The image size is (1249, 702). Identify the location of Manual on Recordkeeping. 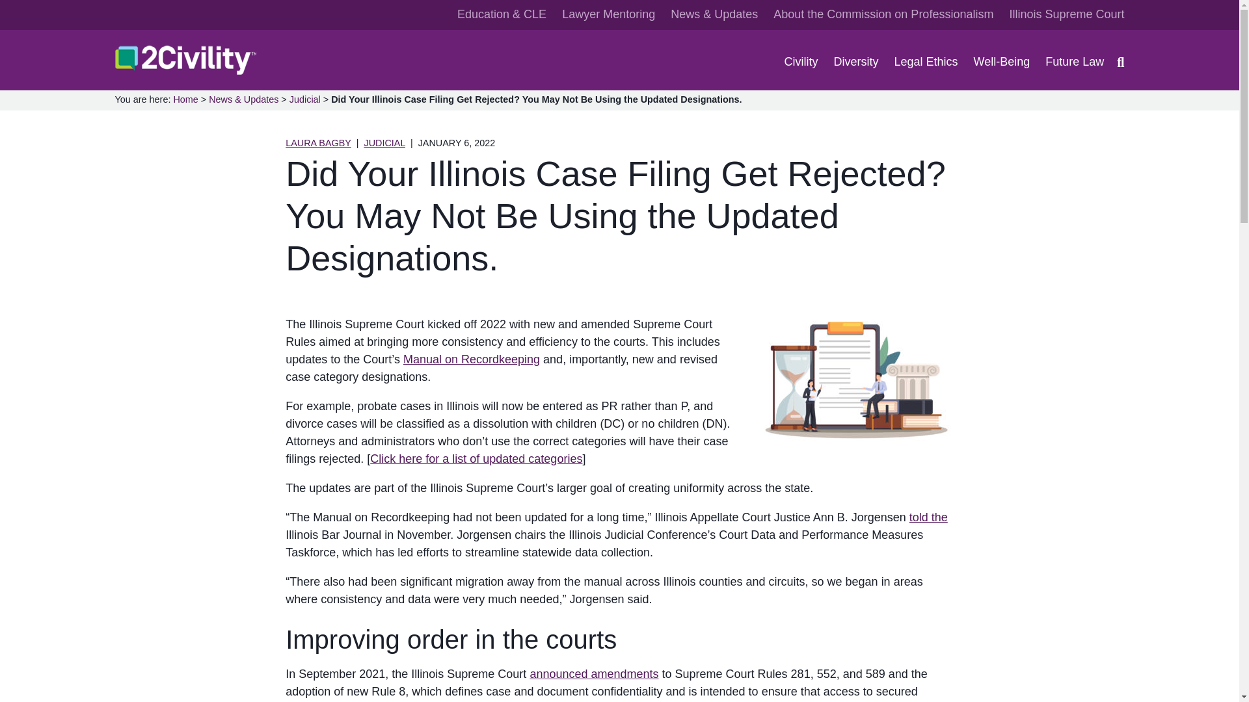
(471, 359).